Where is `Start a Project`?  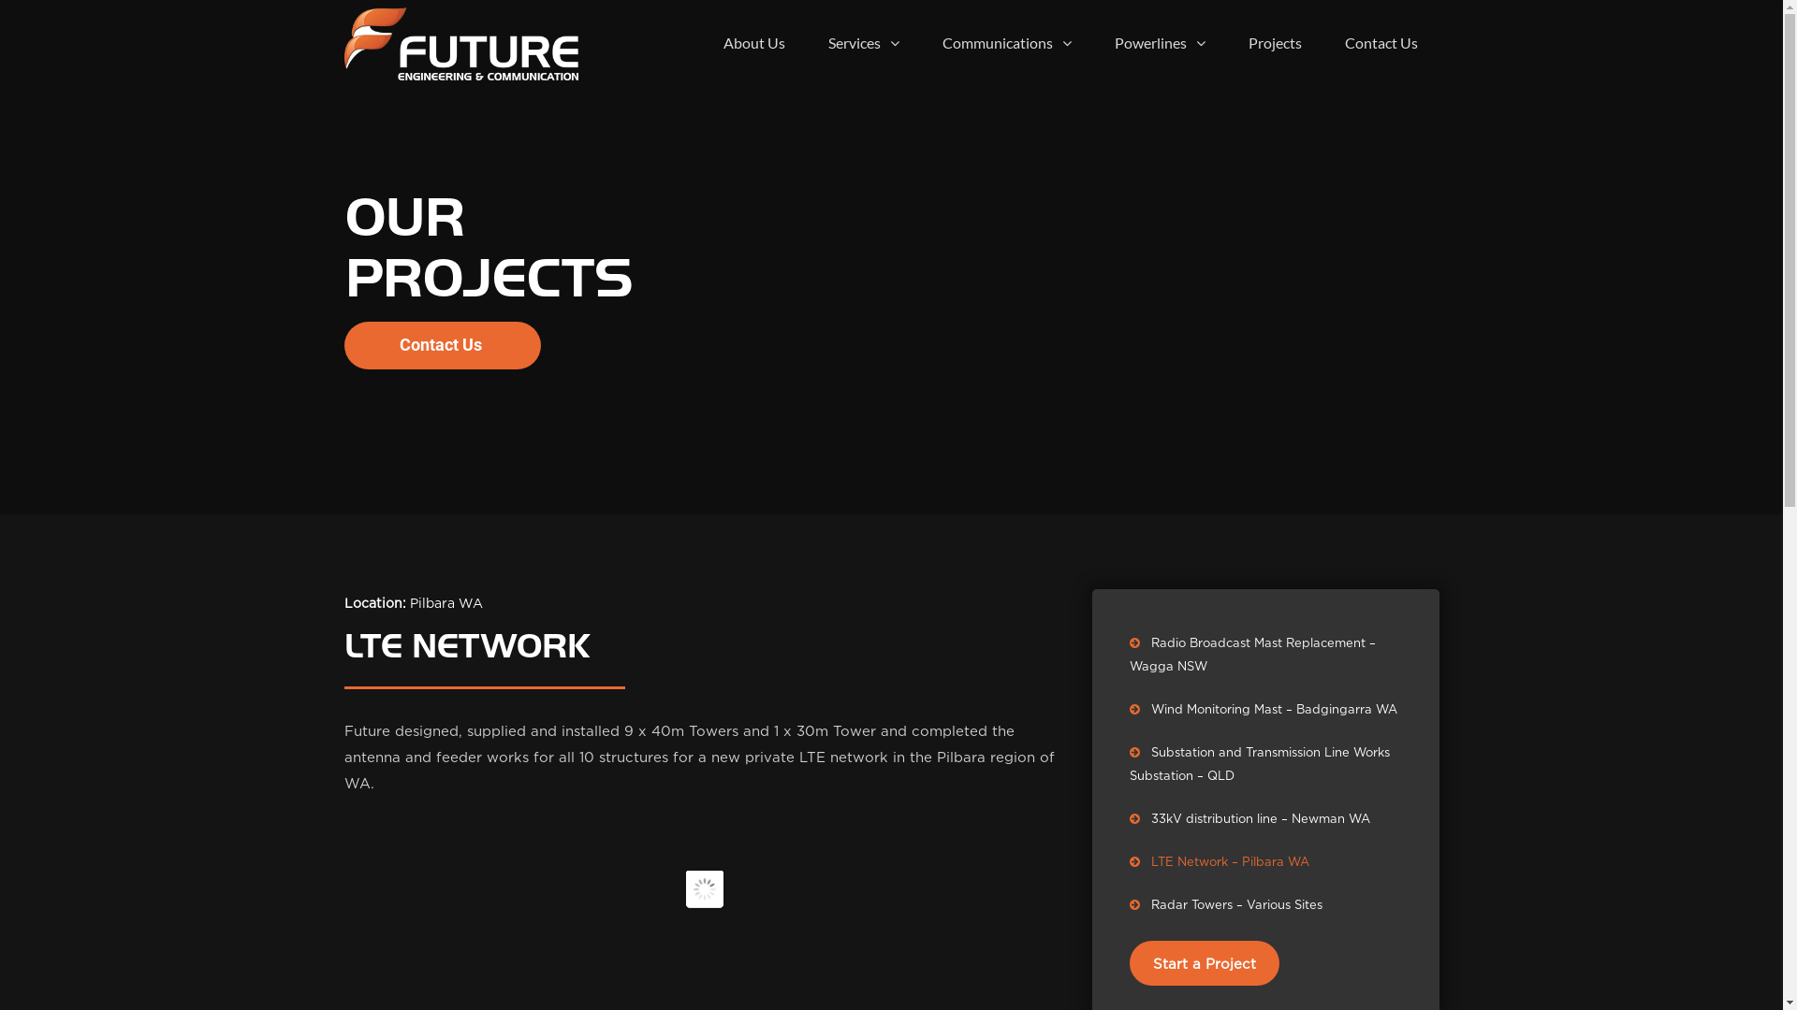 Start a Project is located at coordinates (1205, 963).